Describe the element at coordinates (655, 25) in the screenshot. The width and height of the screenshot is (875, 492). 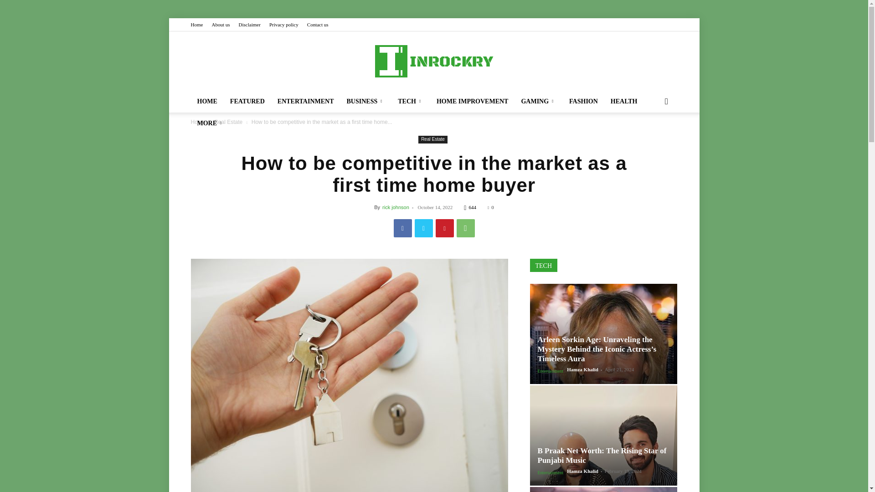
I see `VKontakte` at that location.